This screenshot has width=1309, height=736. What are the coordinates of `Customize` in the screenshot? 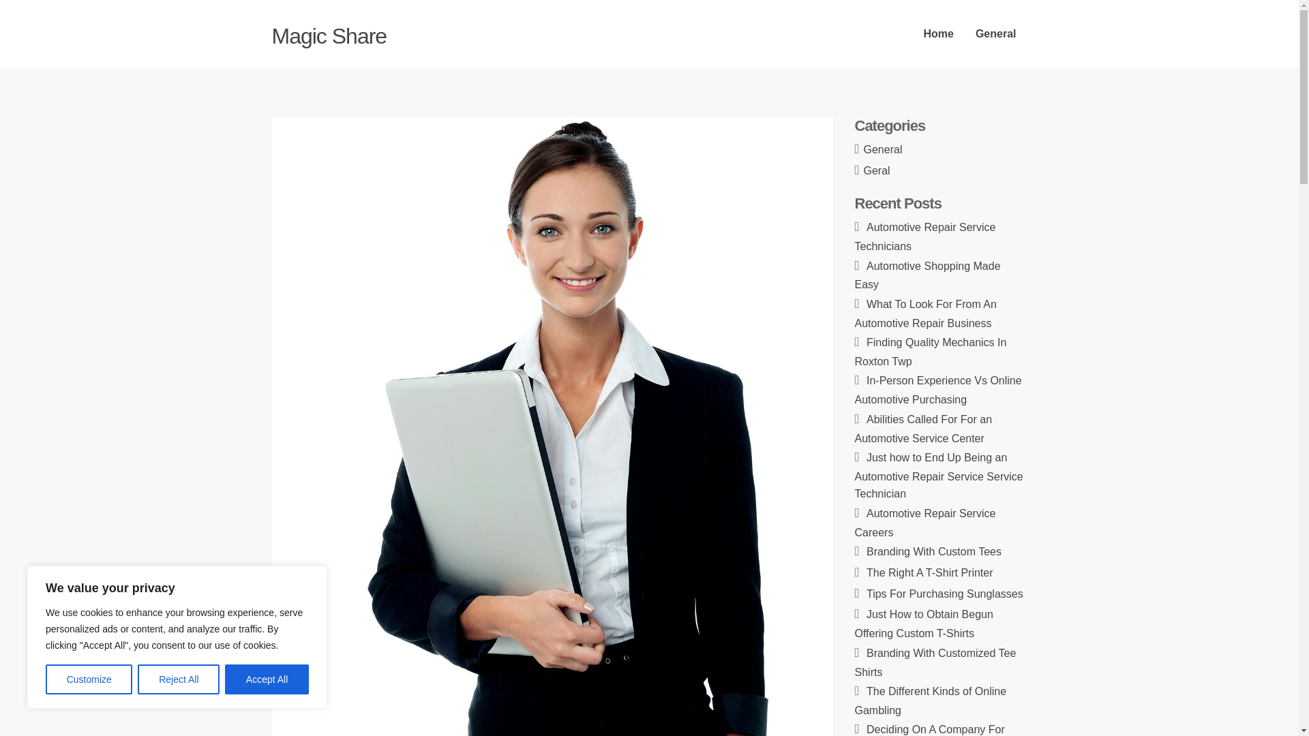 It's located at (89, 679).